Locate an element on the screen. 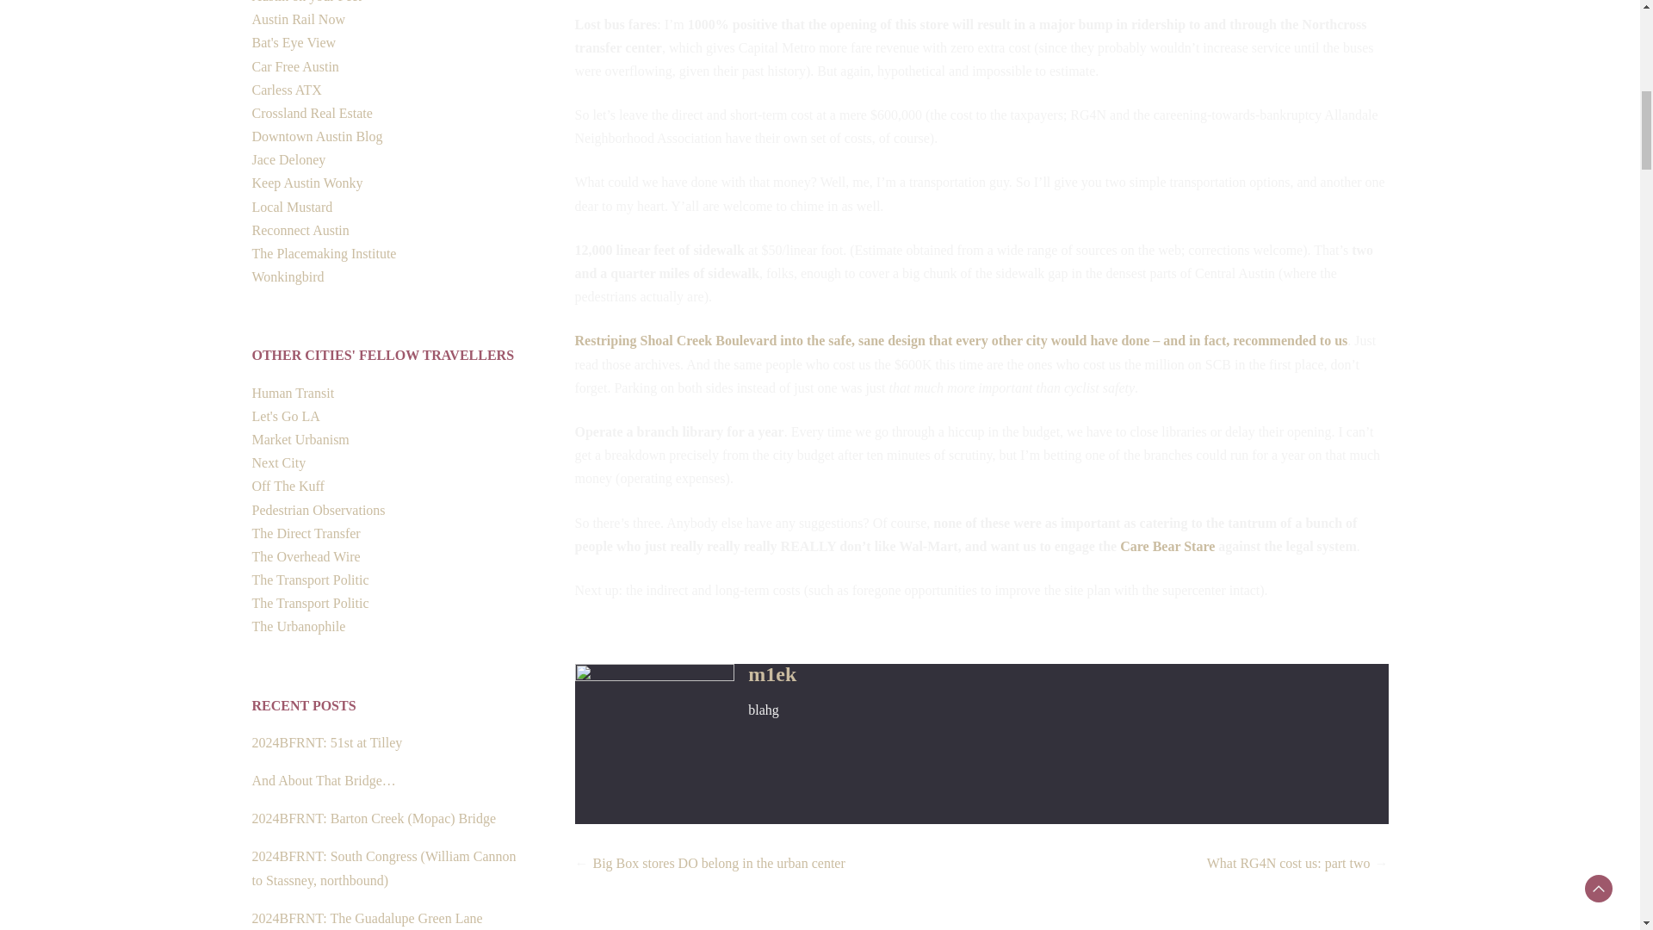 This screenshot has height=930, width=1653. Austin on your Feet is located at coordinates (306, 2).